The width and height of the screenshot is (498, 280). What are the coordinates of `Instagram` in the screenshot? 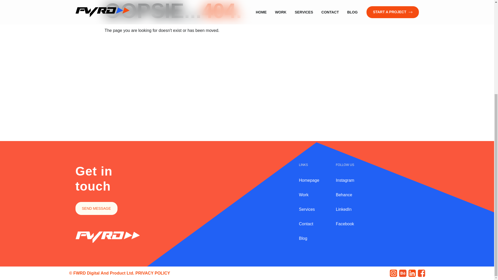 It's located at (345, 180).